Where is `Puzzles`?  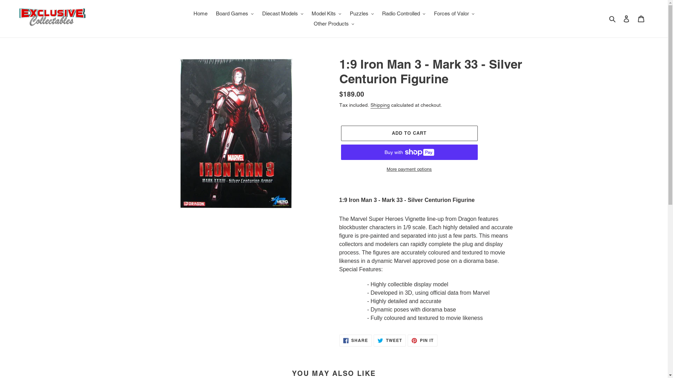 Puzzles is located at coordinates (362, 14).